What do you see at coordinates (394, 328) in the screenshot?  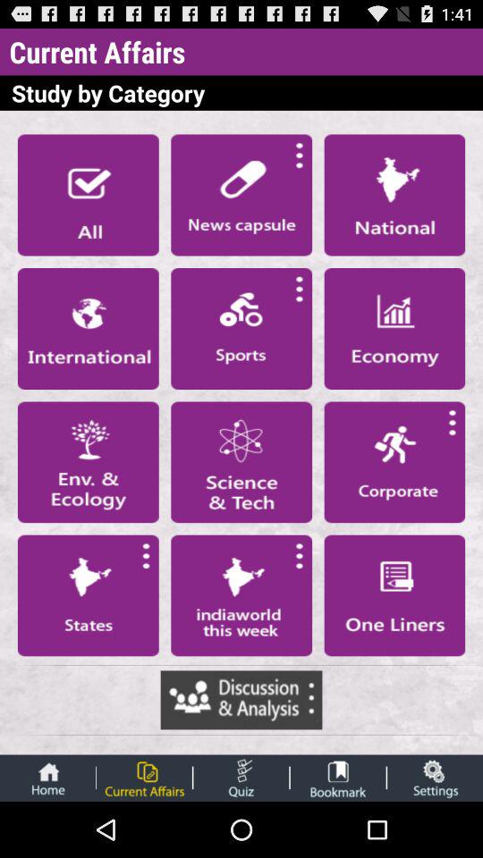 I see `open new category` at bounding box center [394, 328].